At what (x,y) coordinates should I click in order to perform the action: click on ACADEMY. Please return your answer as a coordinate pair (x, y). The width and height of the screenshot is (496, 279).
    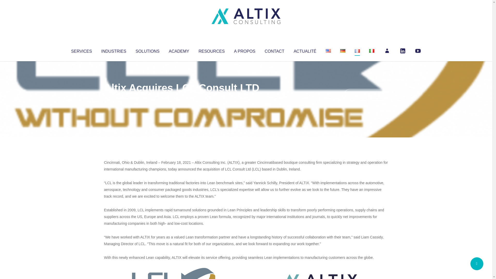
    Looking at the image, I should click on (179, 50).